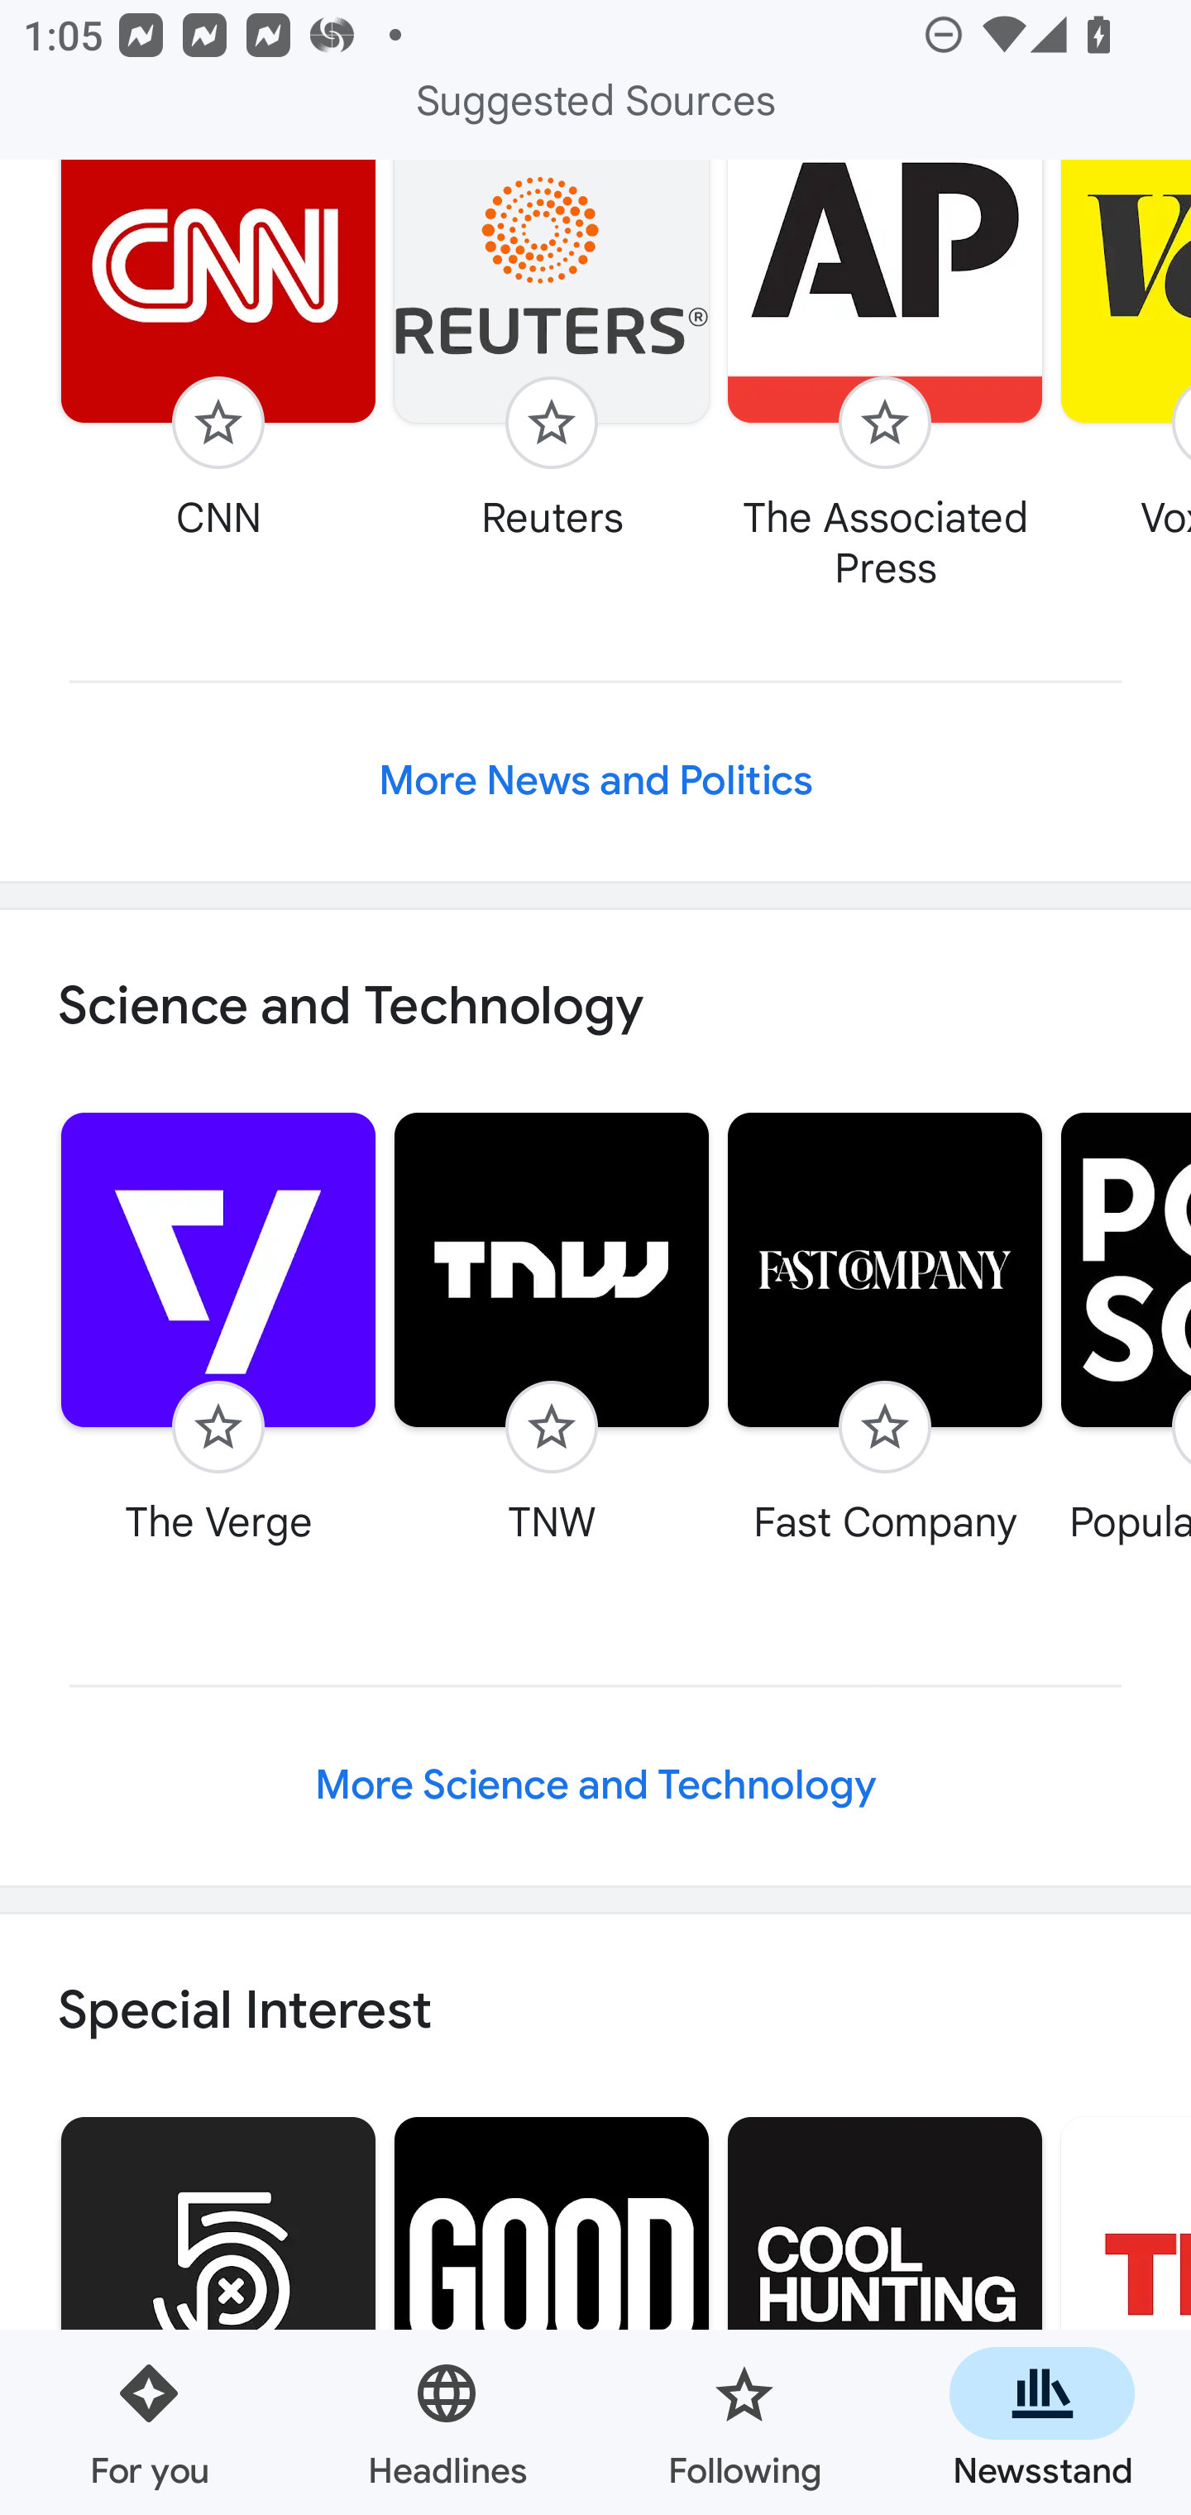  Describe the element at coordinates (551, 1426) in the screenshot. I see `Follow` at that location.